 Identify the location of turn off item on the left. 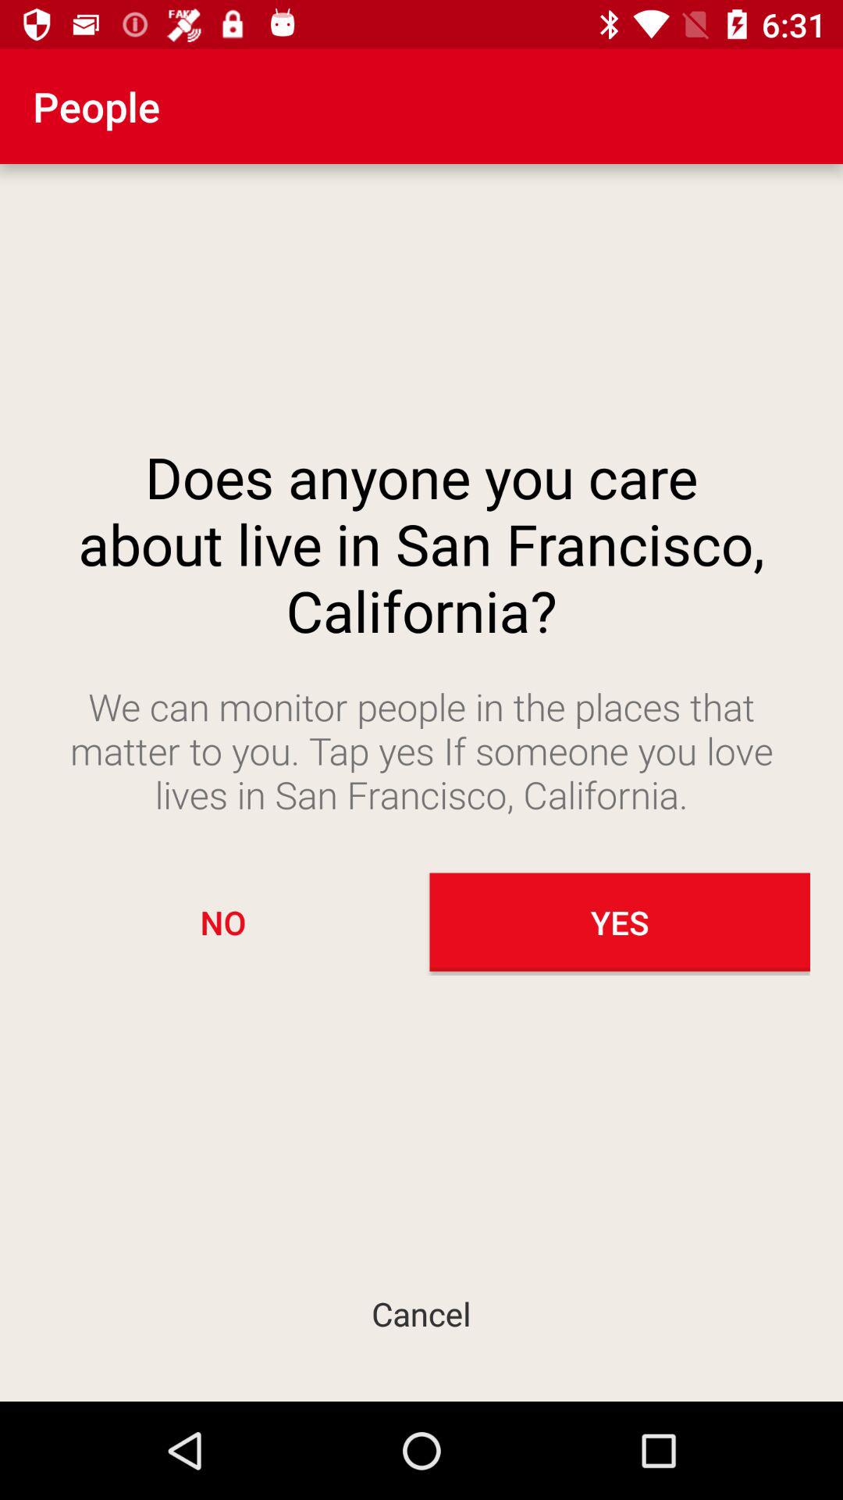
(223, 922).